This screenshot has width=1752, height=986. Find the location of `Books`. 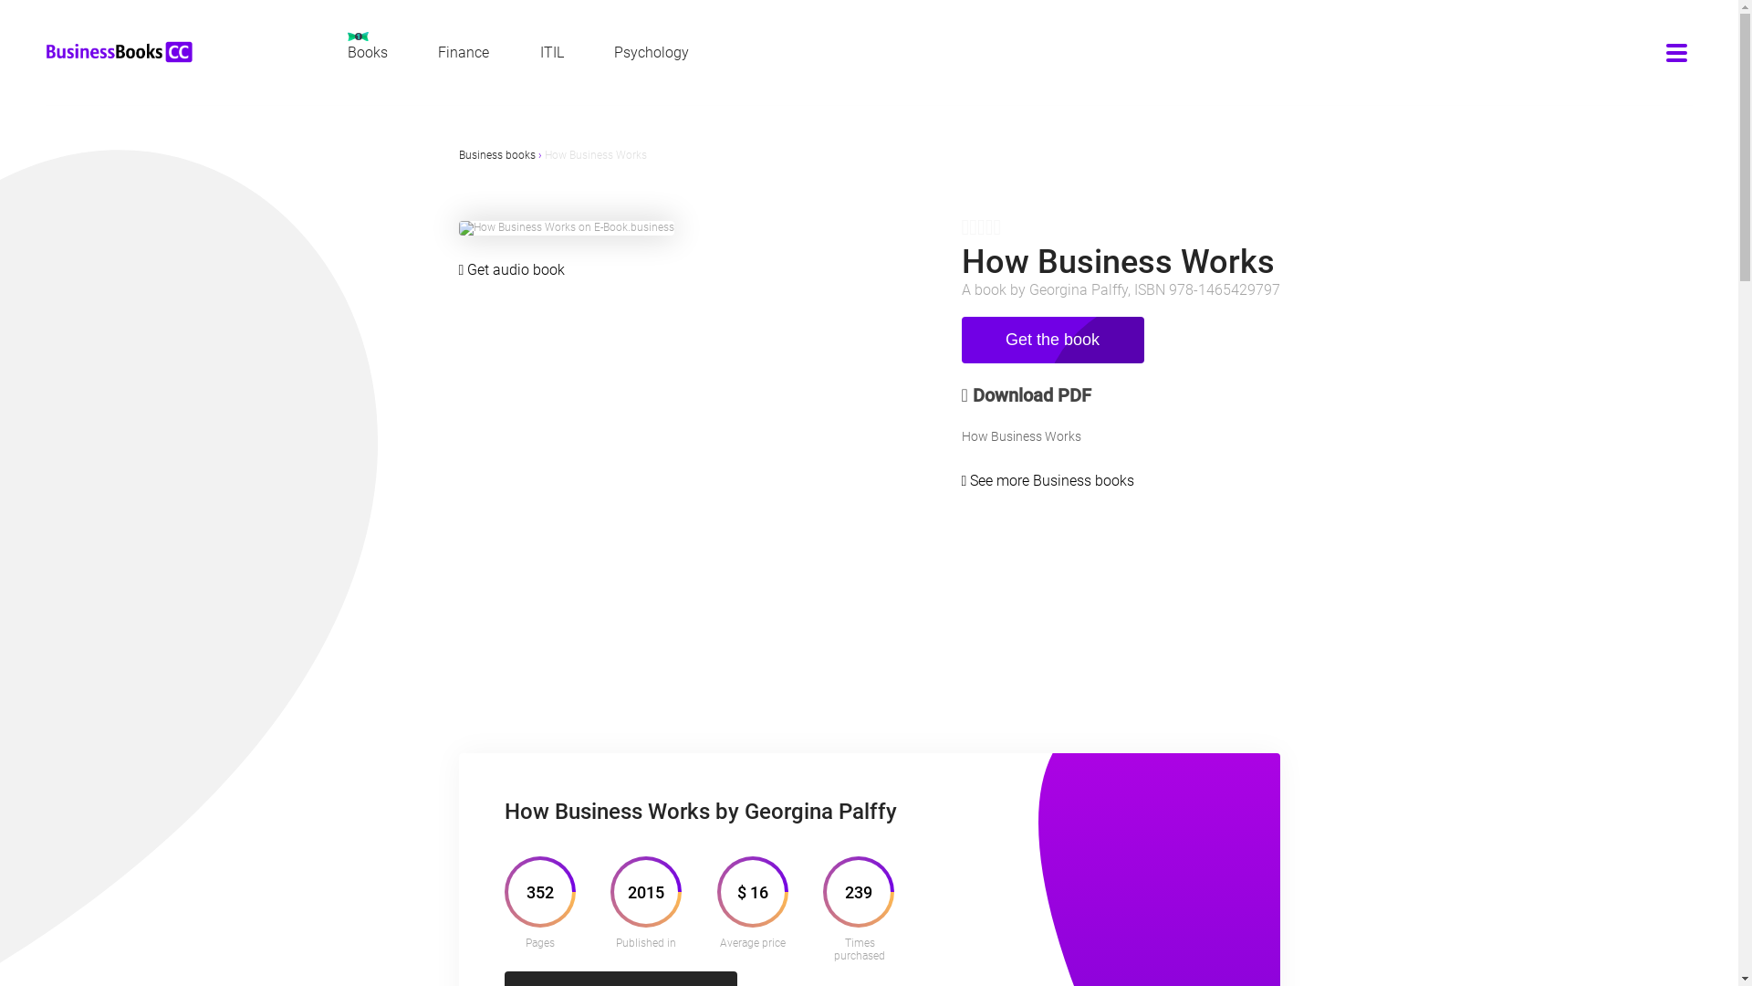

Books is located at coordinates (367, 46).